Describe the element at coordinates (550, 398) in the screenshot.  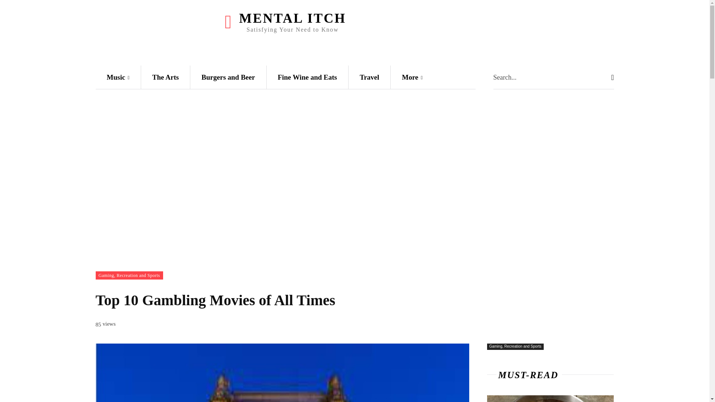
I see `What Is Wort and Why Is It So Important for Beer Brewing?` at that location.